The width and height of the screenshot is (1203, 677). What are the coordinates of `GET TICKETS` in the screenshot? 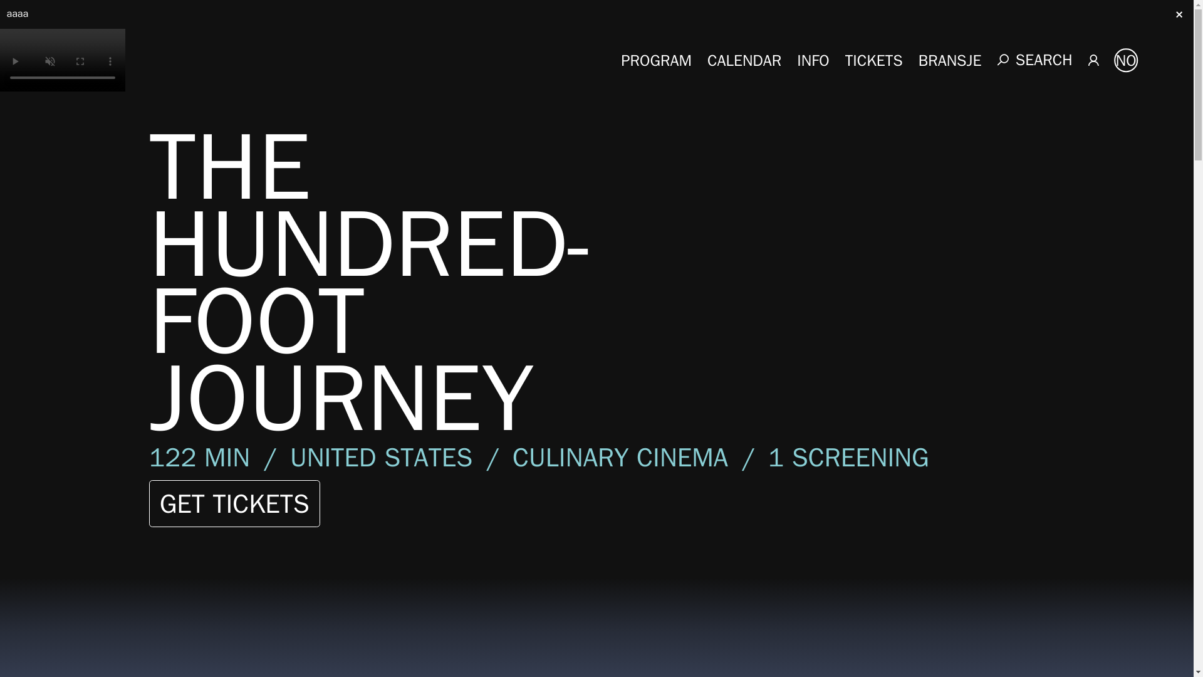 It's located at (234, 503).